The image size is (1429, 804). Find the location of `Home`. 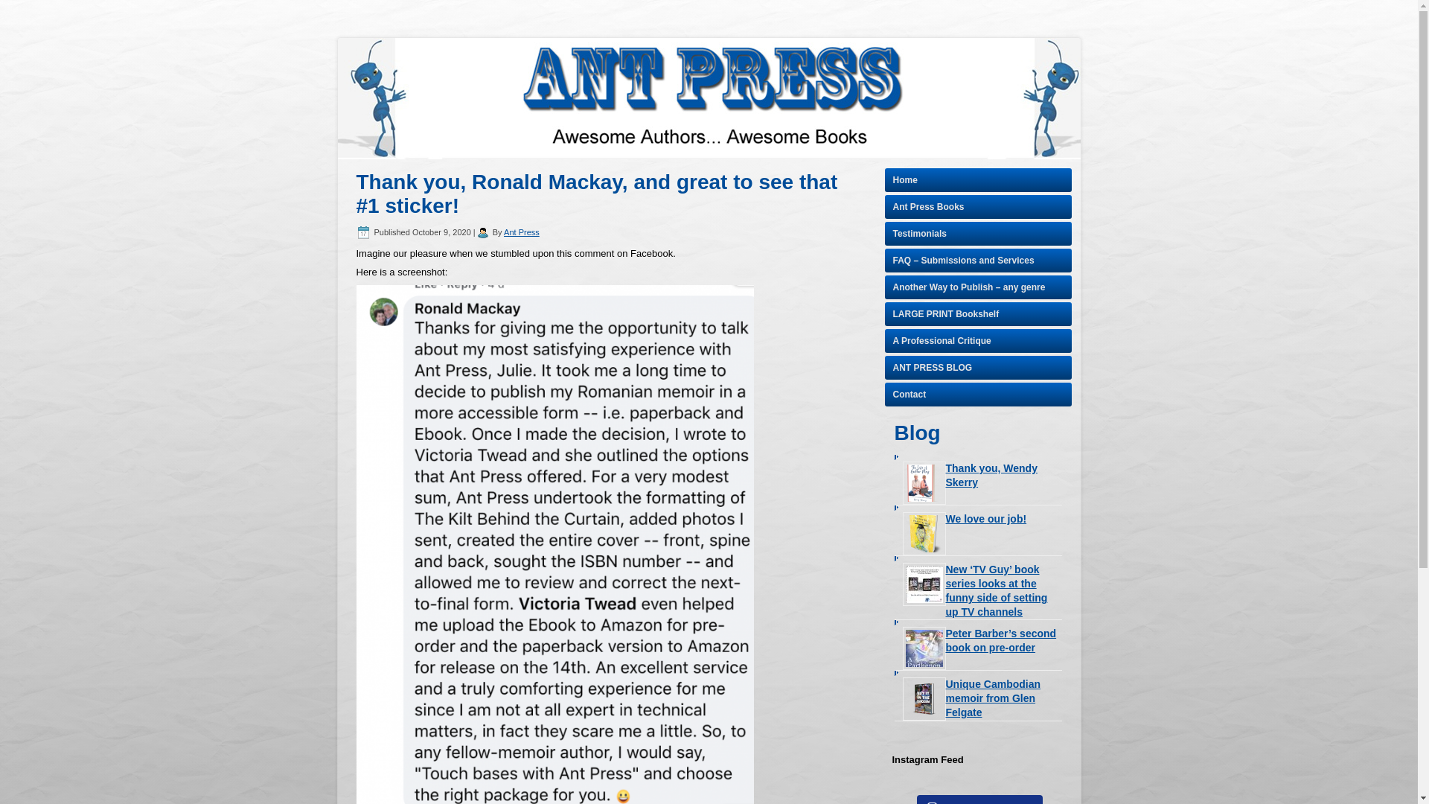

Home is located at coordinates (977, 180).